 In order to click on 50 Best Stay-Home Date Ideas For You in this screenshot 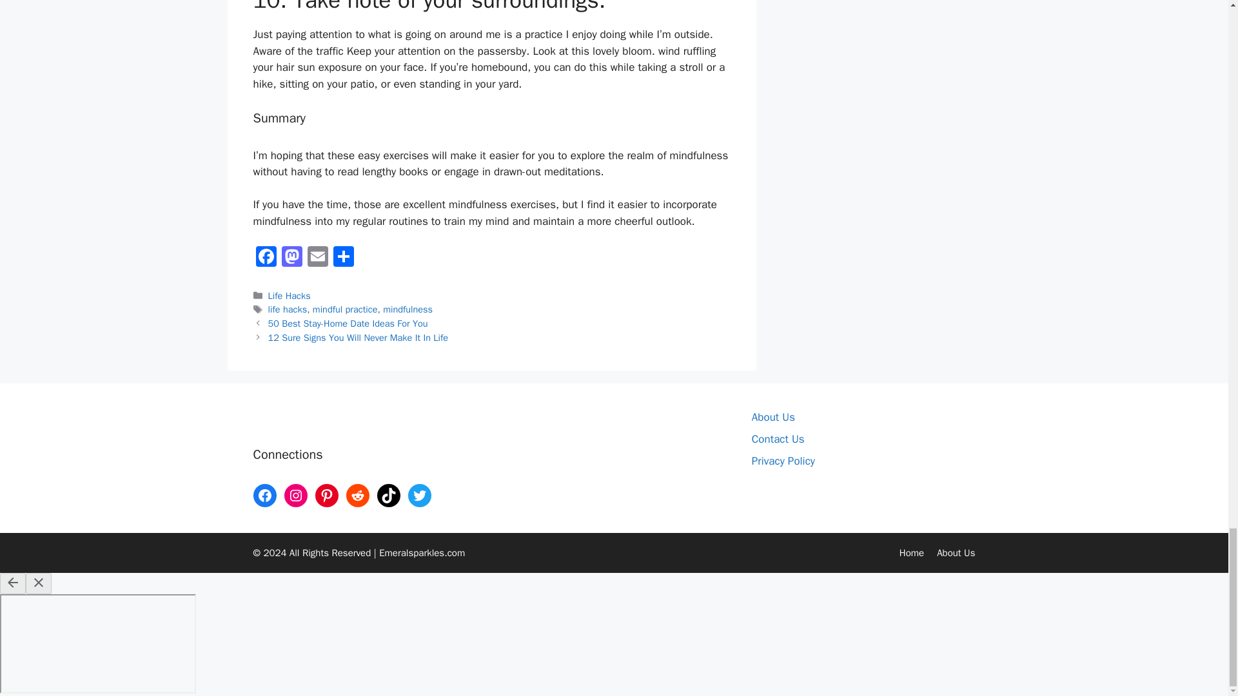, I will do `click(348, 323)`.